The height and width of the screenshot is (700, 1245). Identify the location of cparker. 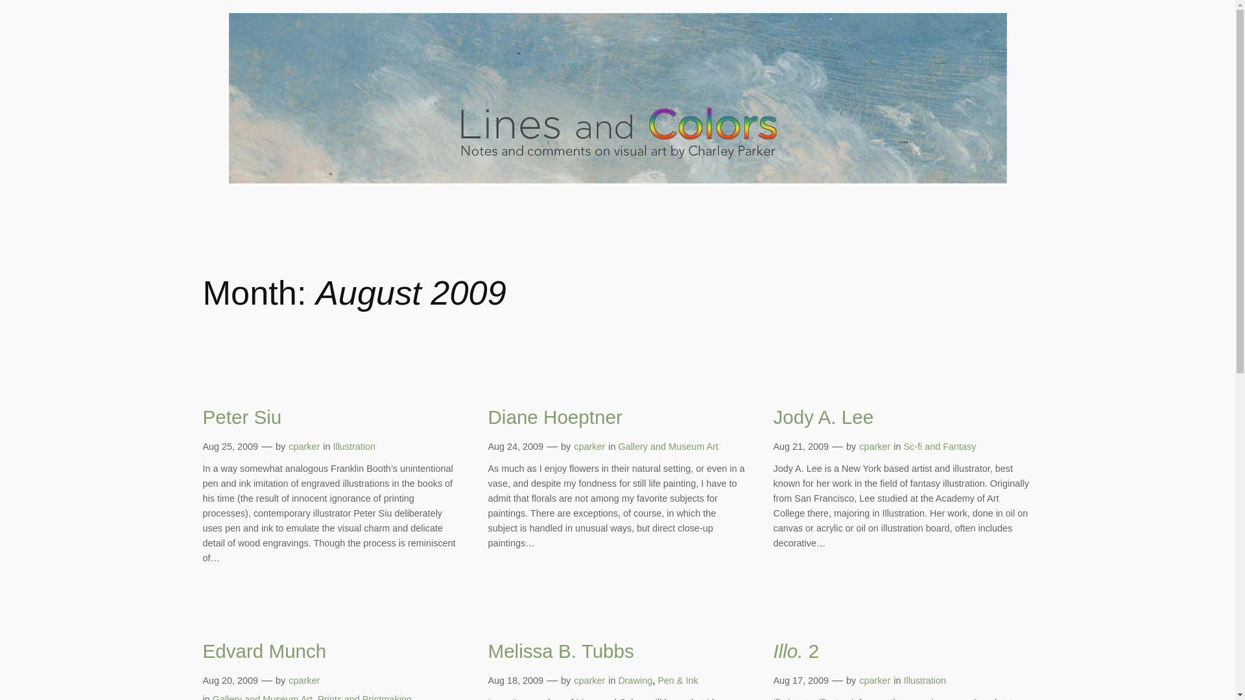
(589, 446).